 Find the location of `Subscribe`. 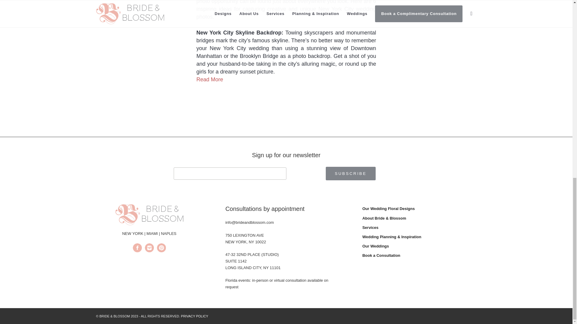

Subscribe is located at coordinates (350, 173).